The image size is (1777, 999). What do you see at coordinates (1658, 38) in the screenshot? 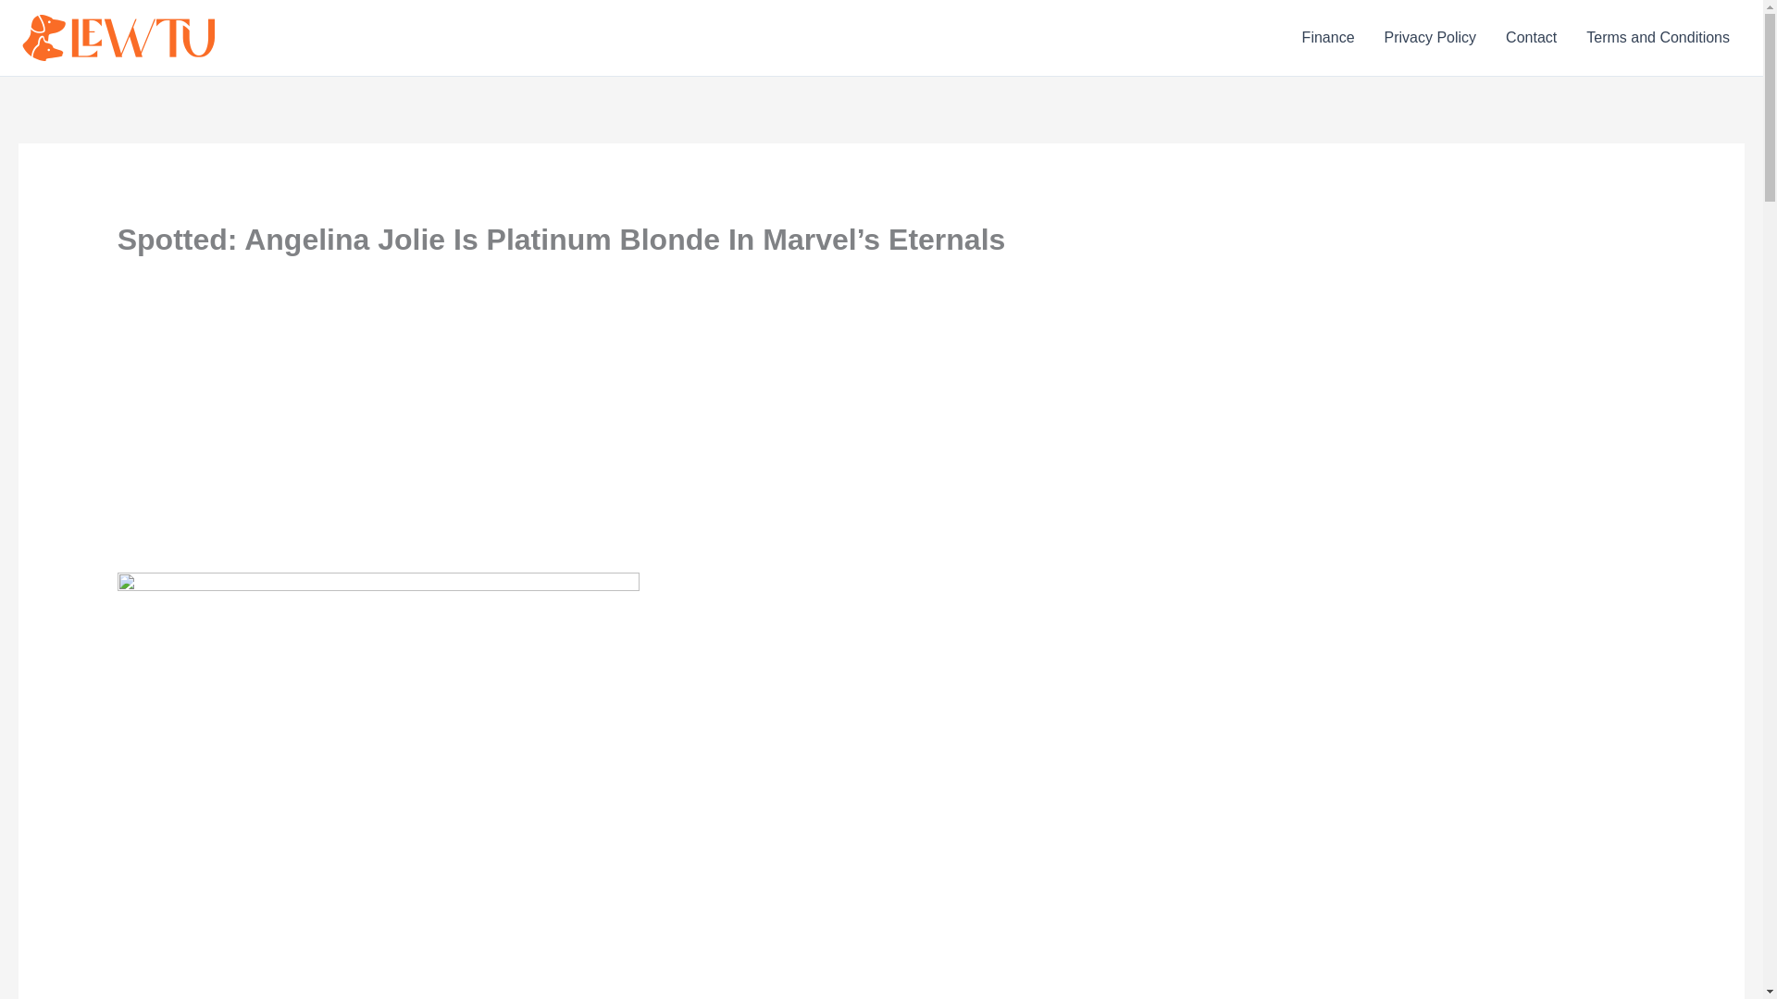
I see `Terms and Conditions` at bounding box center [1658, 38].